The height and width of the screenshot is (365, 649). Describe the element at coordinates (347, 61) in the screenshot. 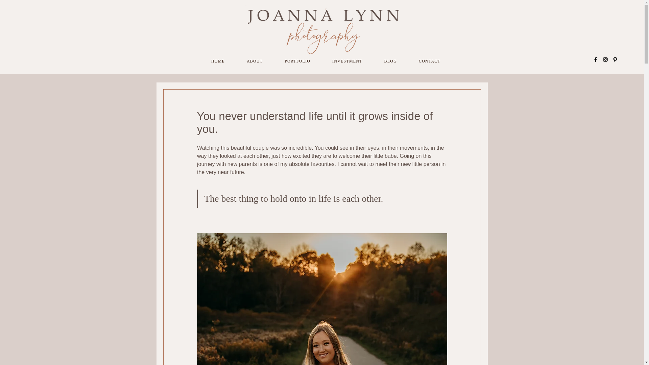

I see `BLOG` at that location.